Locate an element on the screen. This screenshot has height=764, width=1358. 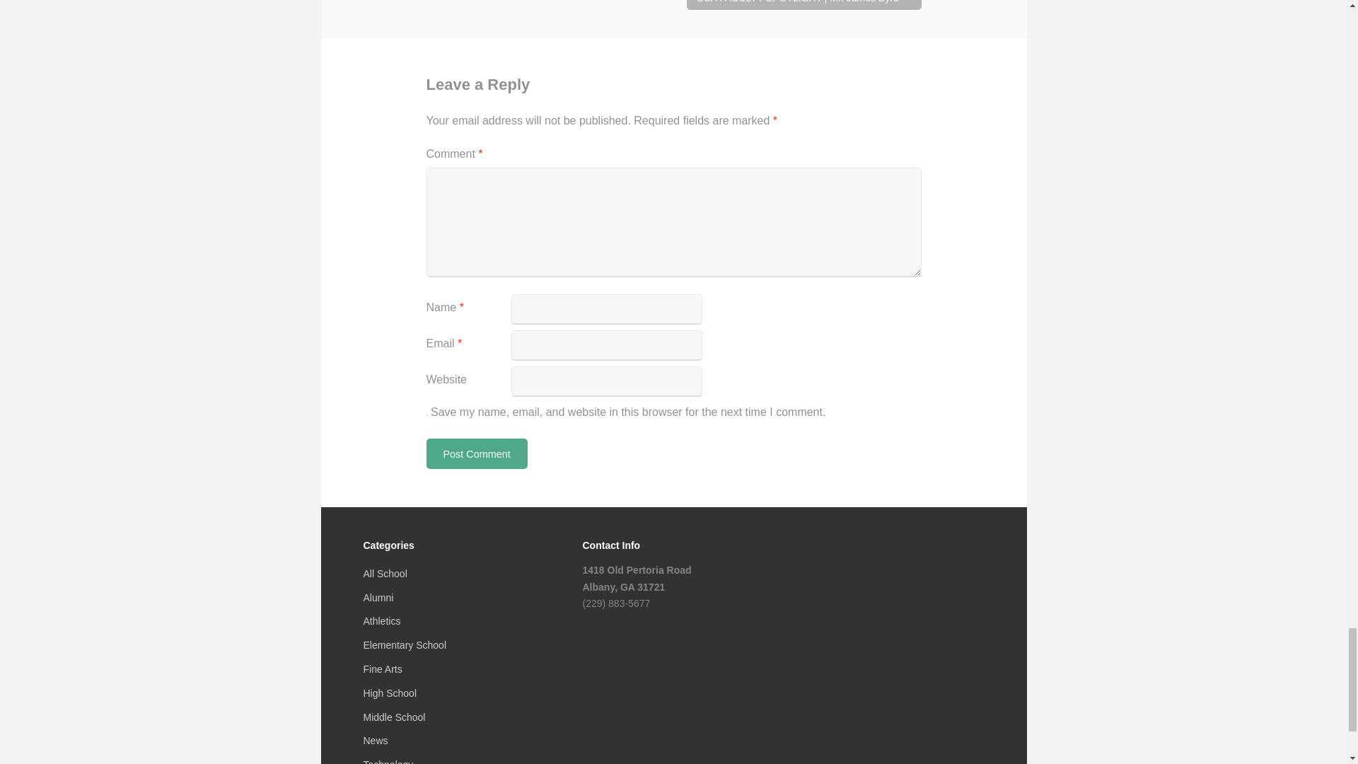
News is located at coordinates (376, 740).